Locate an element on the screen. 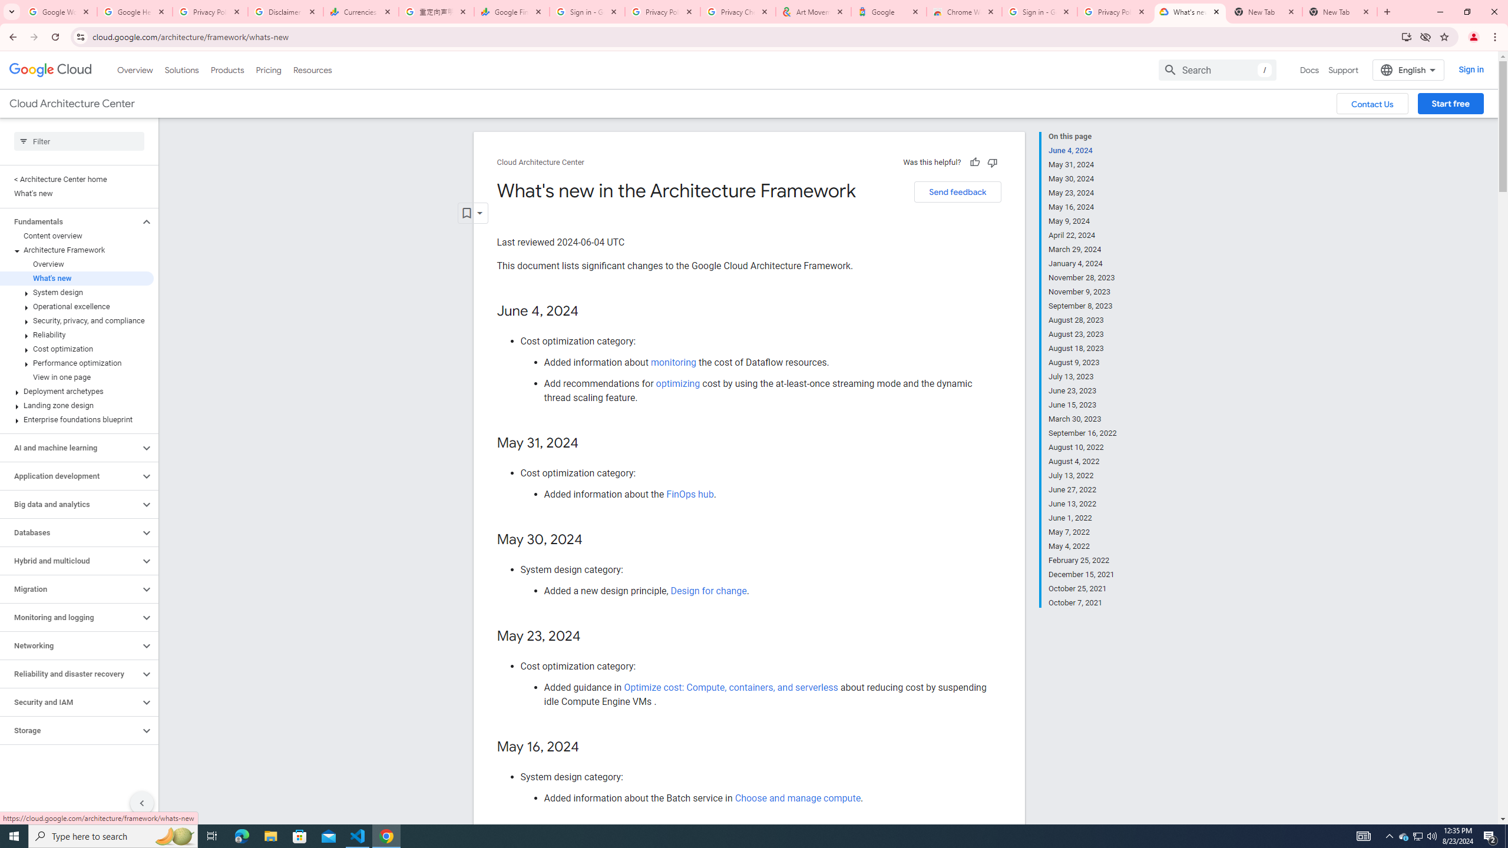 The image size is (1508, 848). Architecture Framework is located at coordinates (77, 250).